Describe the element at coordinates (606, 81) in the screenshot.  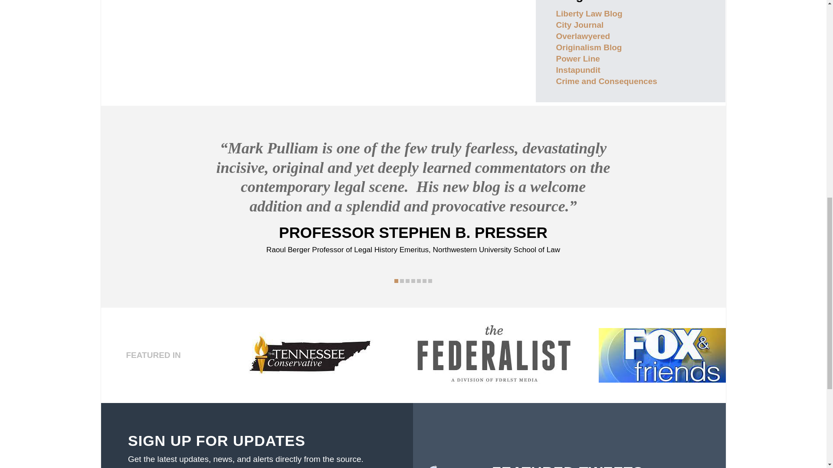
I see `Crime and Consequences` at that location.